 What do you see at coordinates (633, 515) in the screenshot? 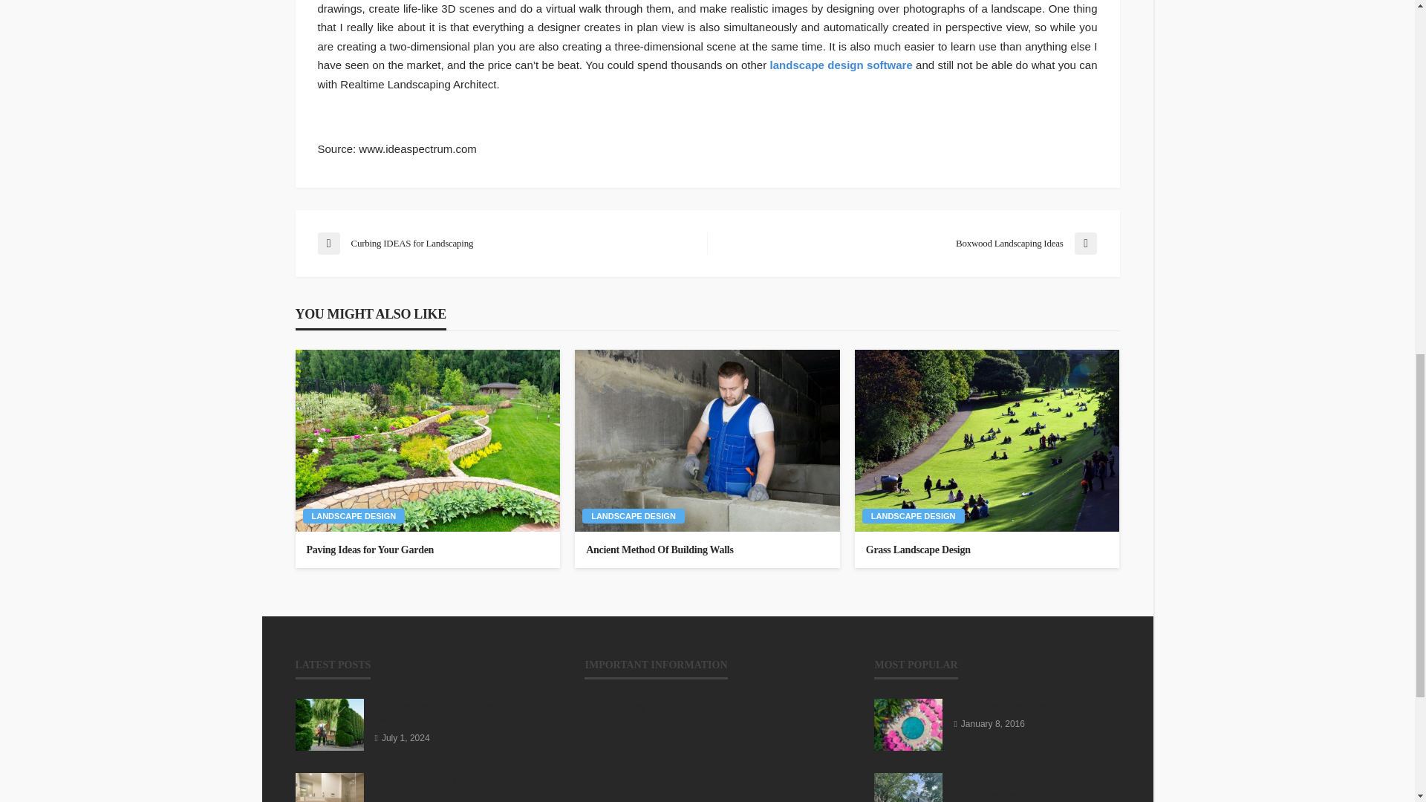
I see `Landscape Design` at bounding box center [633, 515].